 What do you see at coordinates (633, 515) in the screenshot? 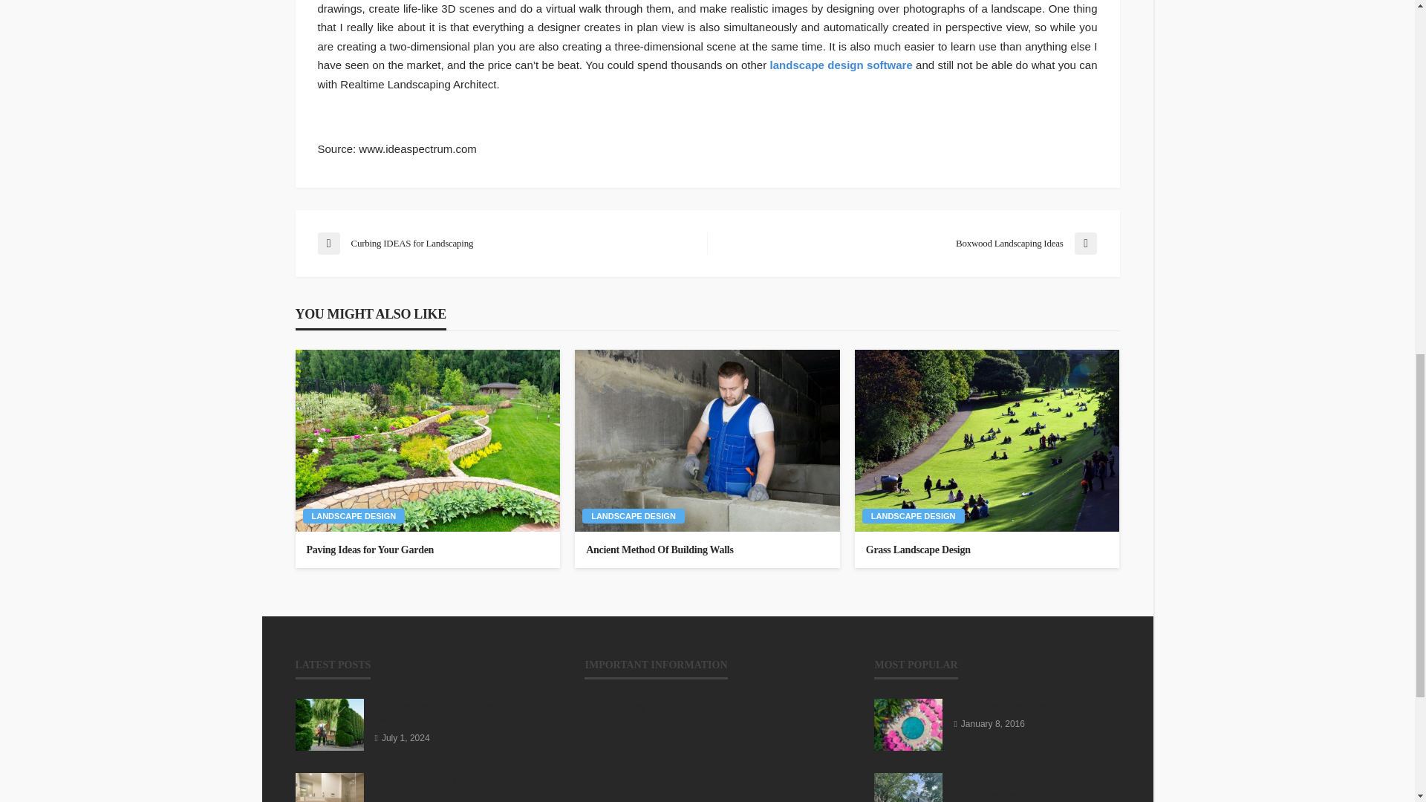
I see `Landscape Design` at bounding box center [633, 515].